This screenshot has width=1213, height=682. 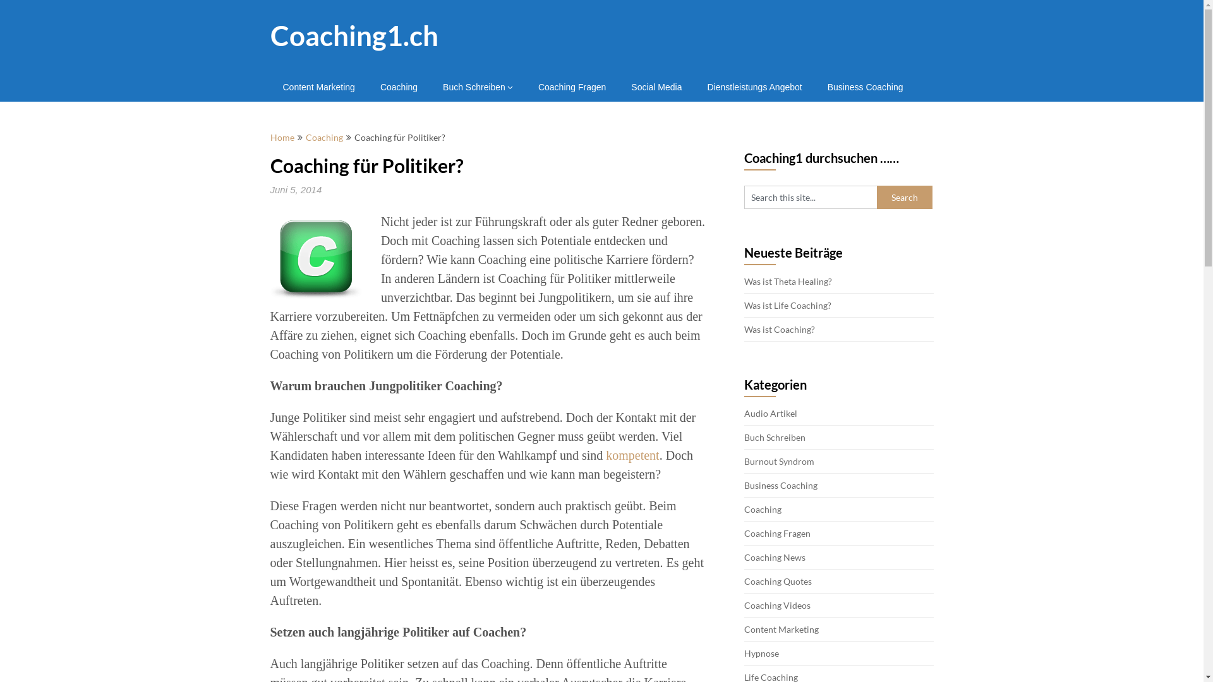 What do you see at coordinates (777, 533) in the screenshot?
I see `Coaching Fragen` at bounding box center [777, 533].